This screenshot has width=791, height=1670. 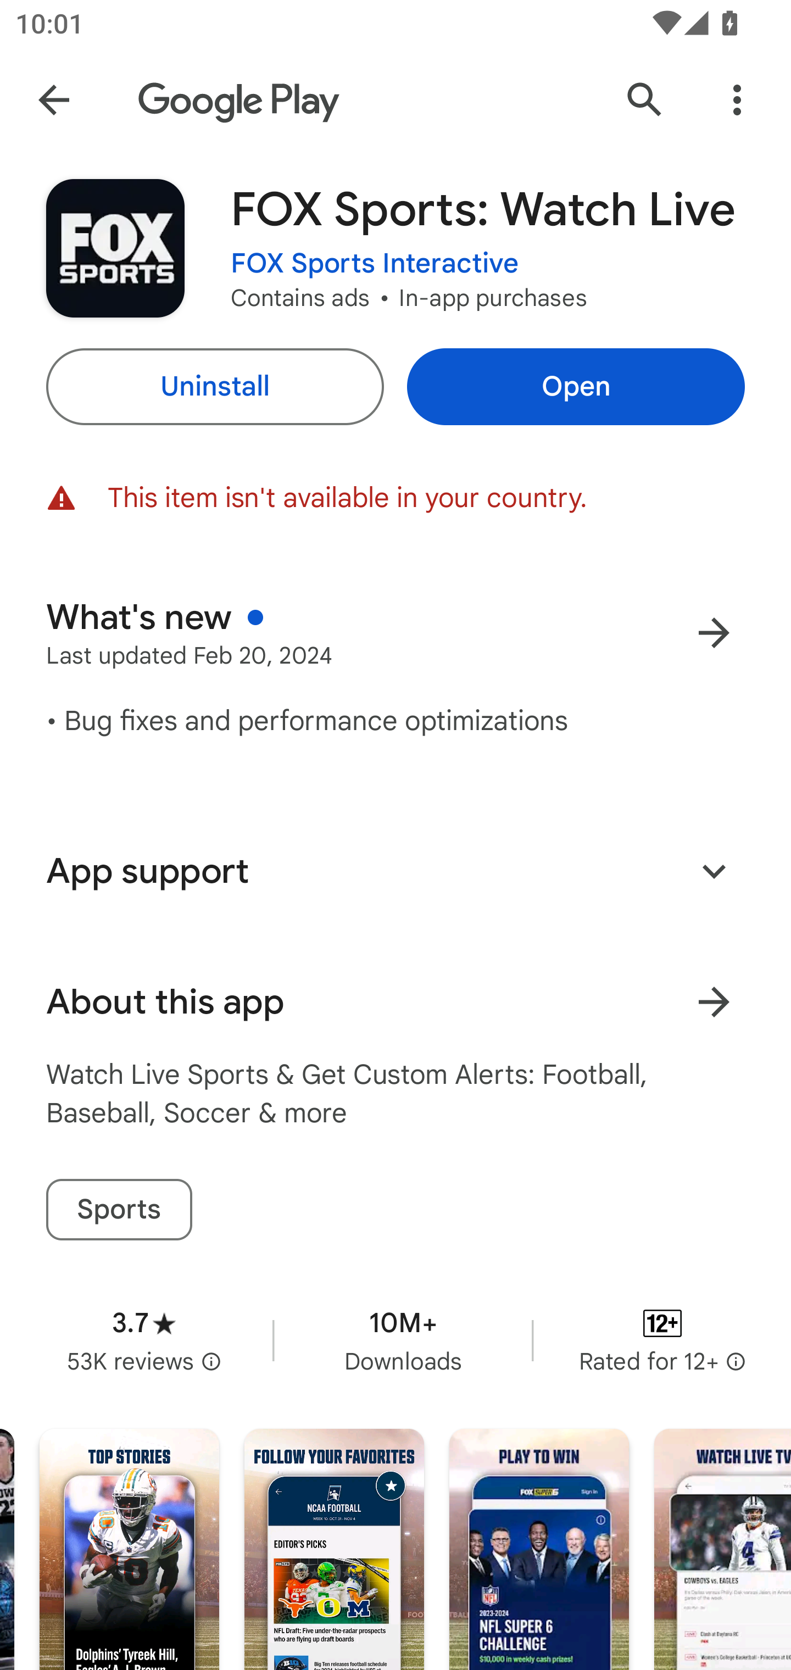 What do you see at coordinates (714, 633) in the screenshot?
I see `More results for What's new` at bounding box center [714, 633].